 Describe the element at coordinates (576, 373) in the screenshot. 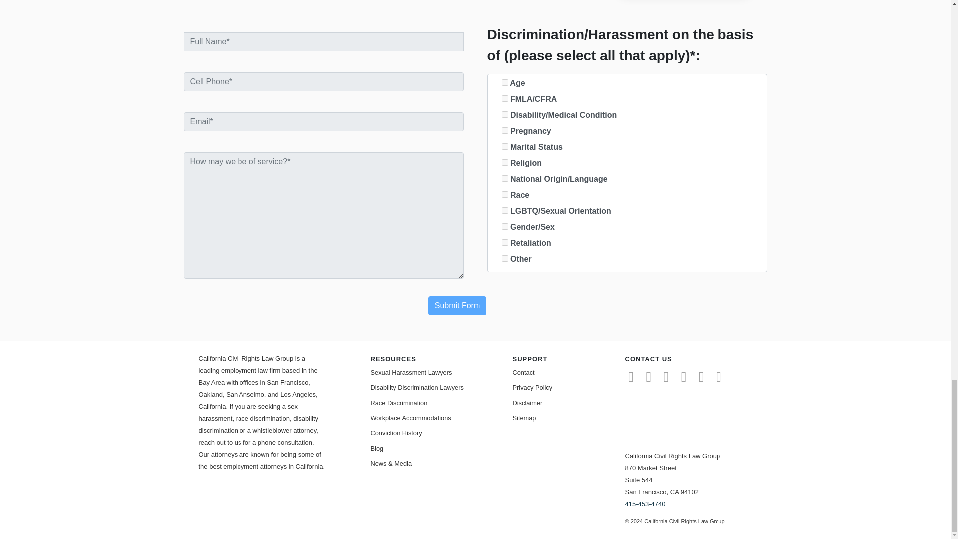

I see `Contact` at that location.